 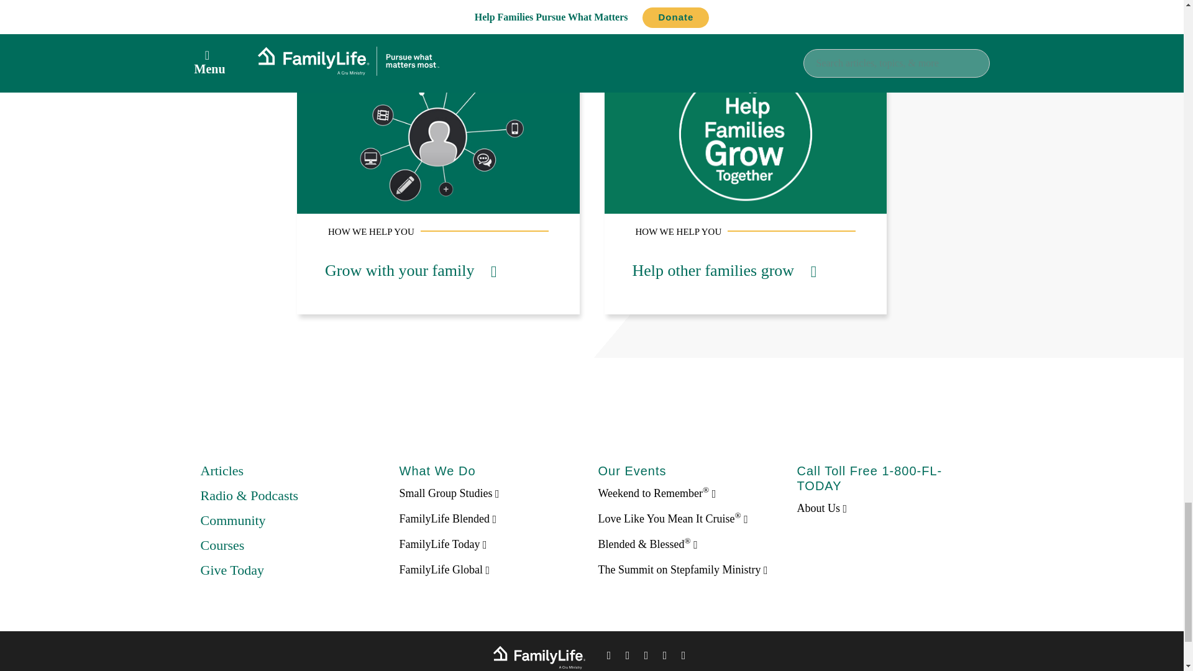 What do you see at coordinates (682, 569) in the screenshot?
I see `The Summit on Stepfamily Ministry` at bounding box center [682, 569].